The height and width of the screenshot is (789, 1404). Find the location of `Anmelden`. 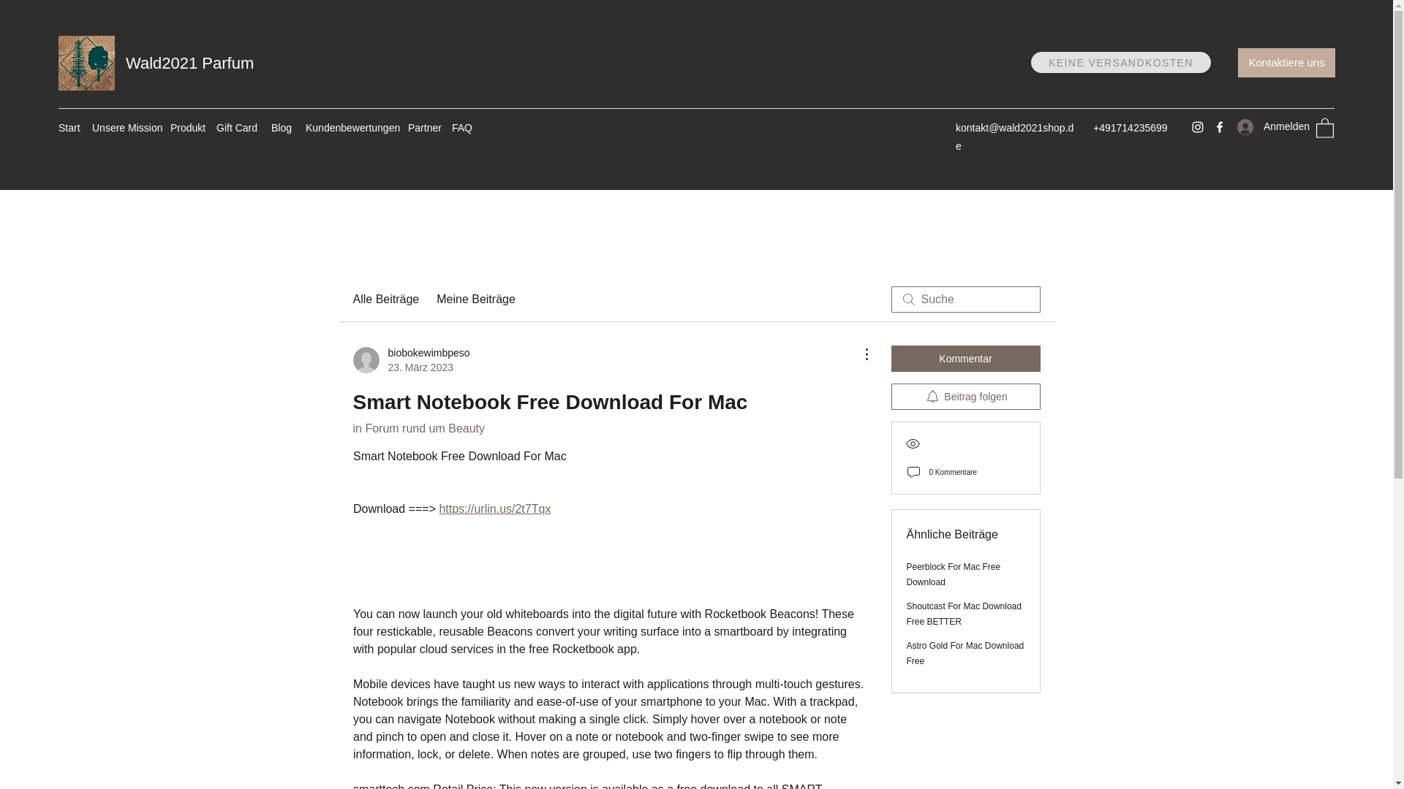

Anmelden is located at coordinates (1267, 127).